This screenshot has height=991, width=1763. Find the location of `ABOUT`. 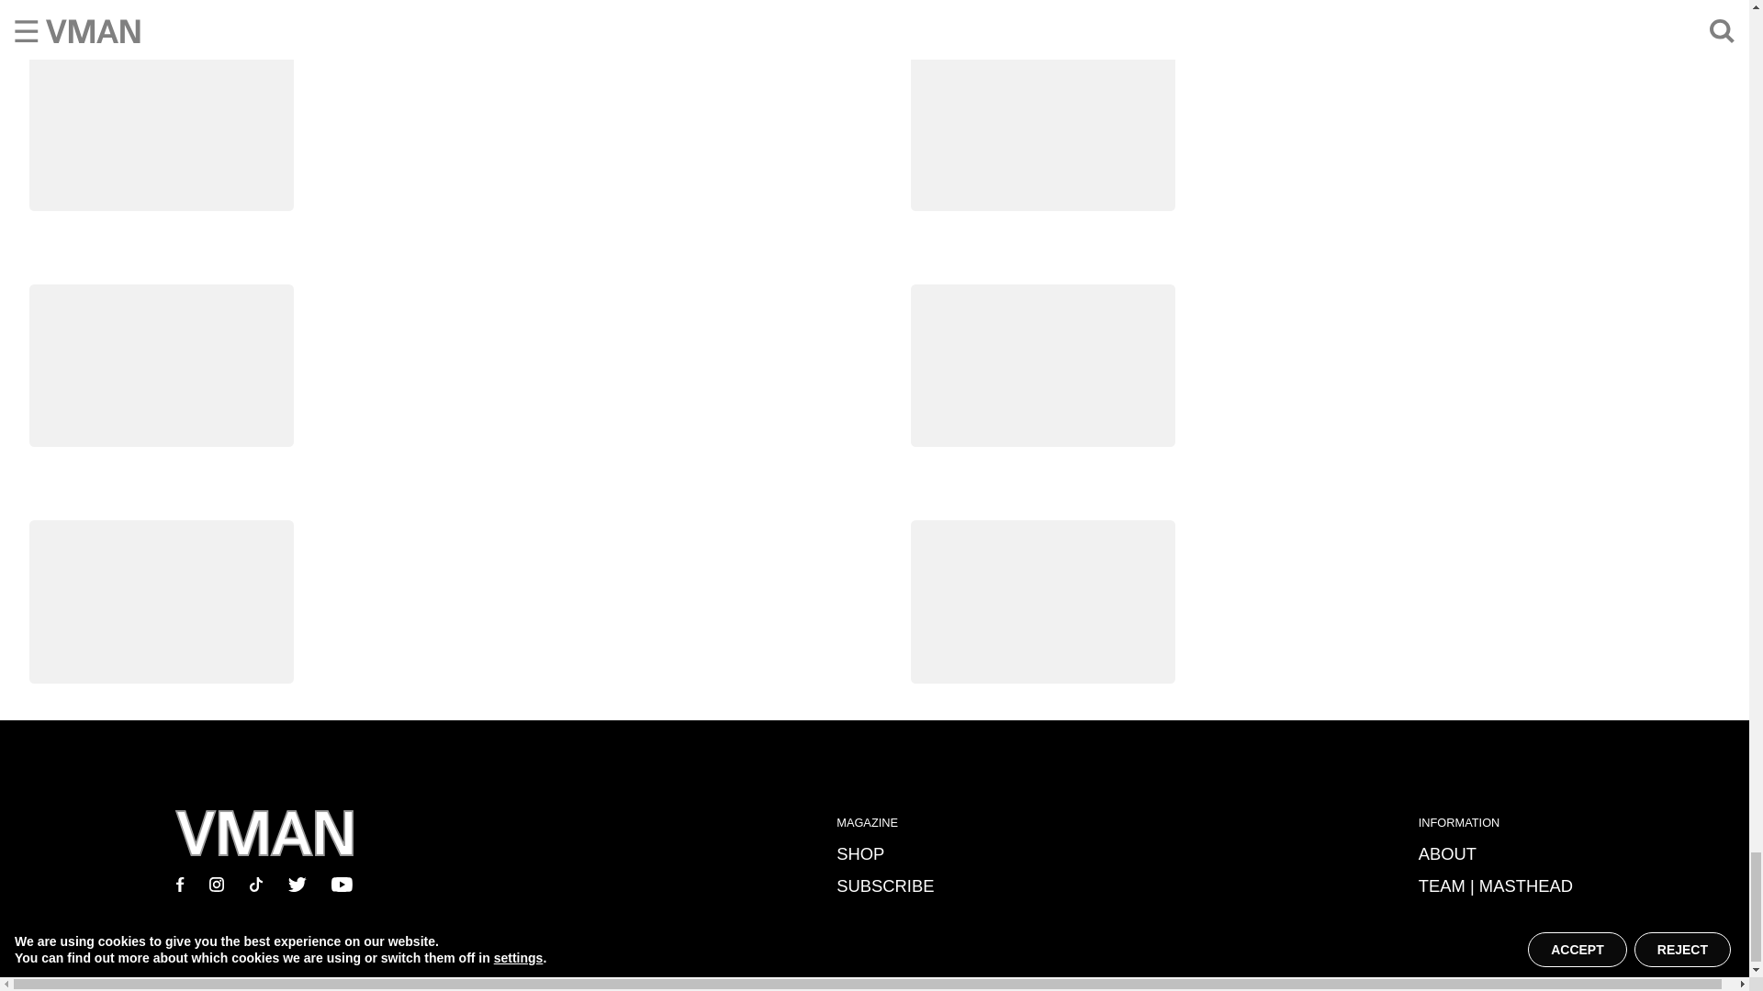

ABOUT is located at coordinates (1447, 853).